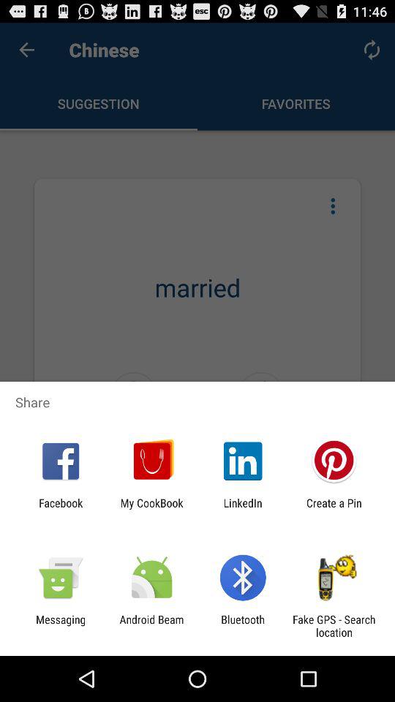 The width and height of the screenshot is (395, 702). I want to click on tap item to the right of the bluetooth icon, so click(334, 626).